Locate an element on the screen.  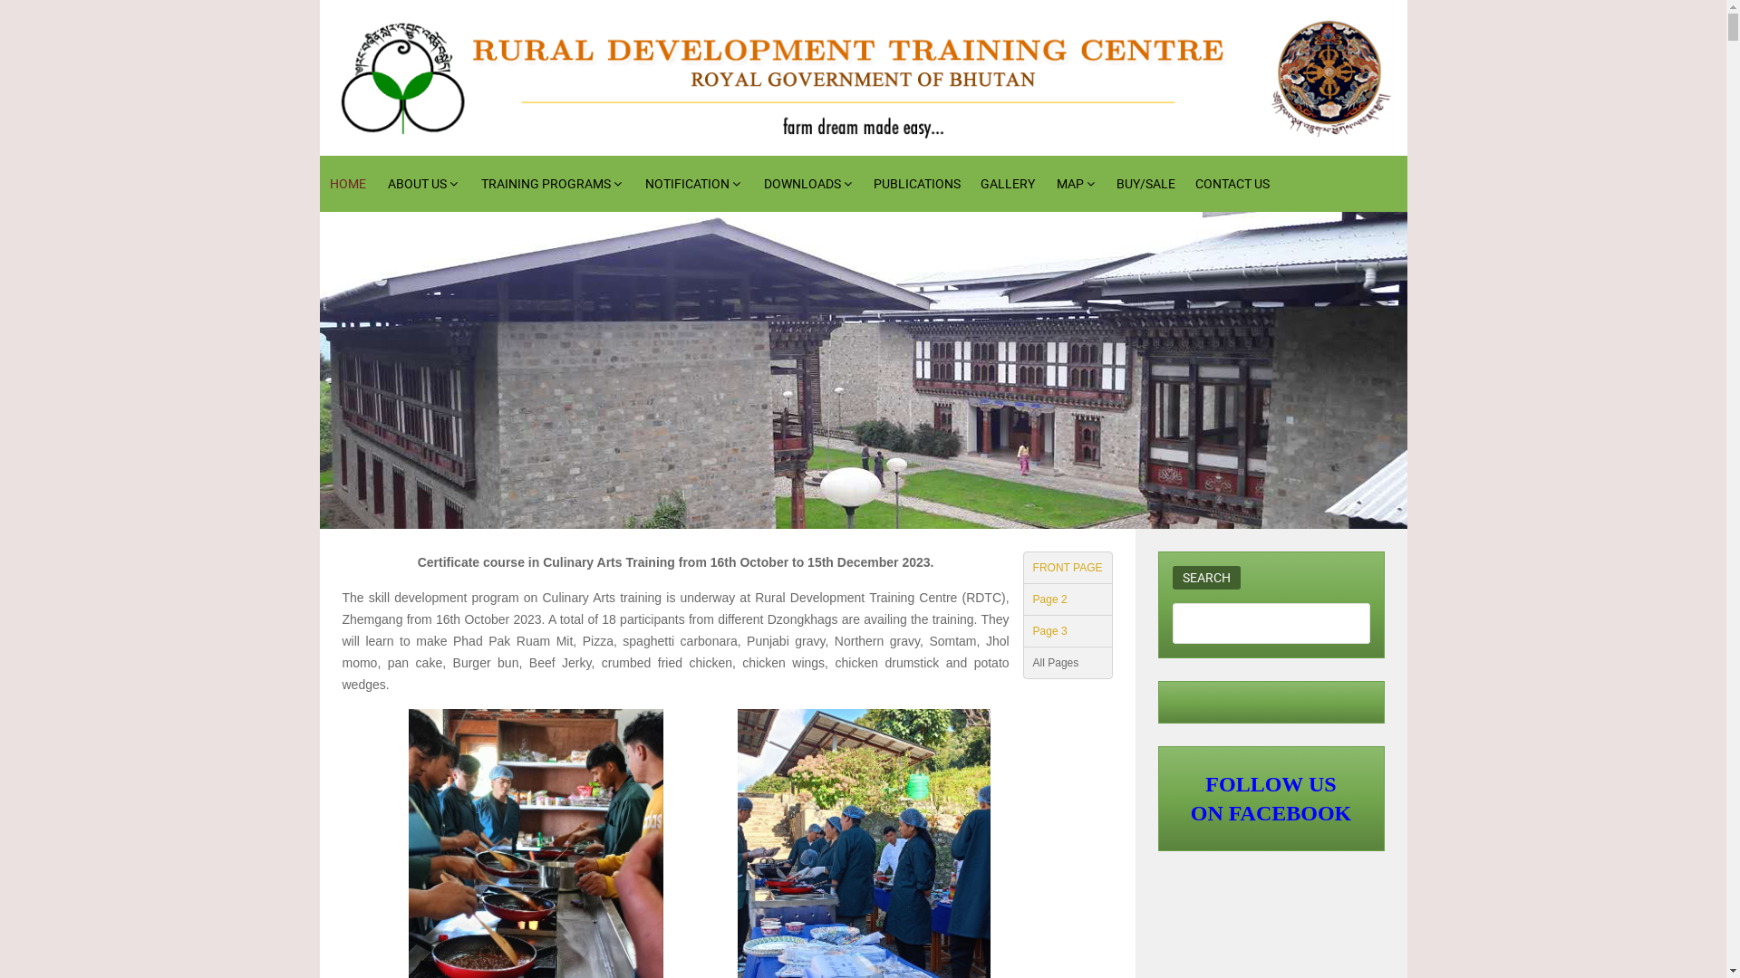
PUBLICATIONS is located at coordinates (917, 184).